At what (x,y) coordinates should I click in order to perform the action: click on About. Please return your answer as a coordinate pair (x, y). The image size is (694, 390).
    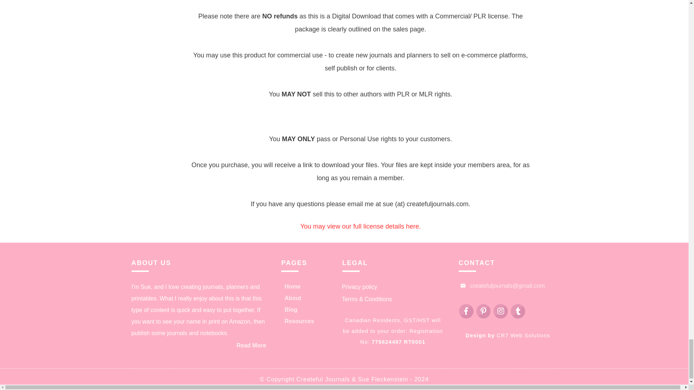
    Looking at the image, I should click on (293, 298).